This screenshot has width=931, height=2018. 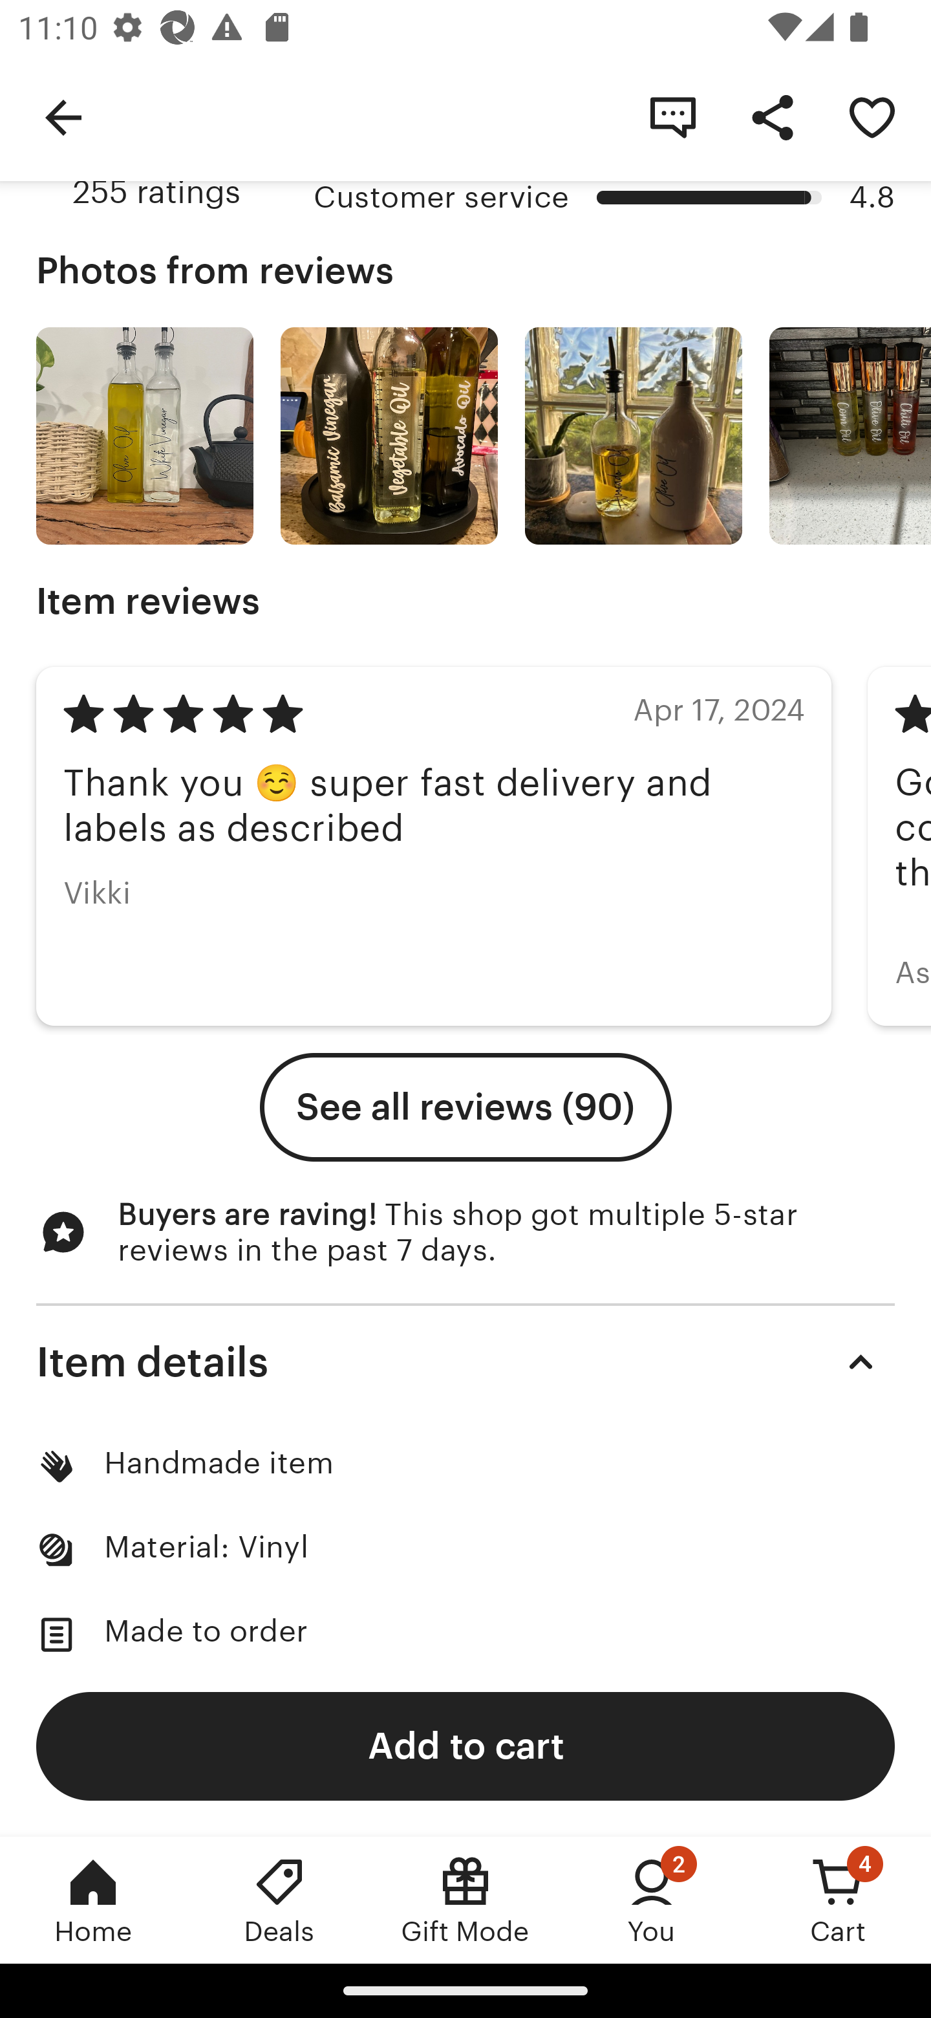 I want to click on Navigate up, so click(x=63, y=116).